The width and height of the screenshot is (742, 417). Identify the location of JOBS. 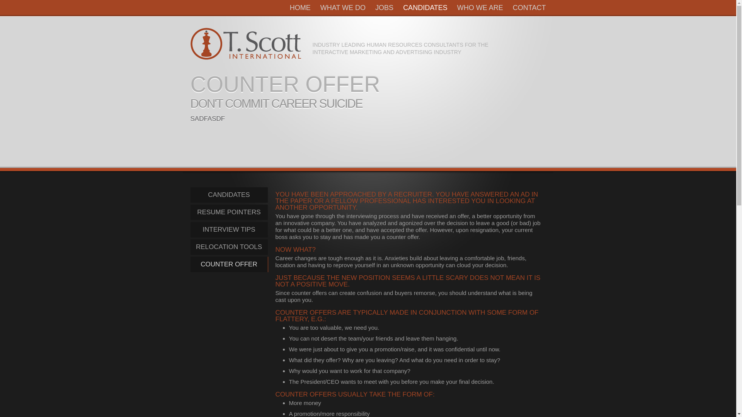
(384, 8).